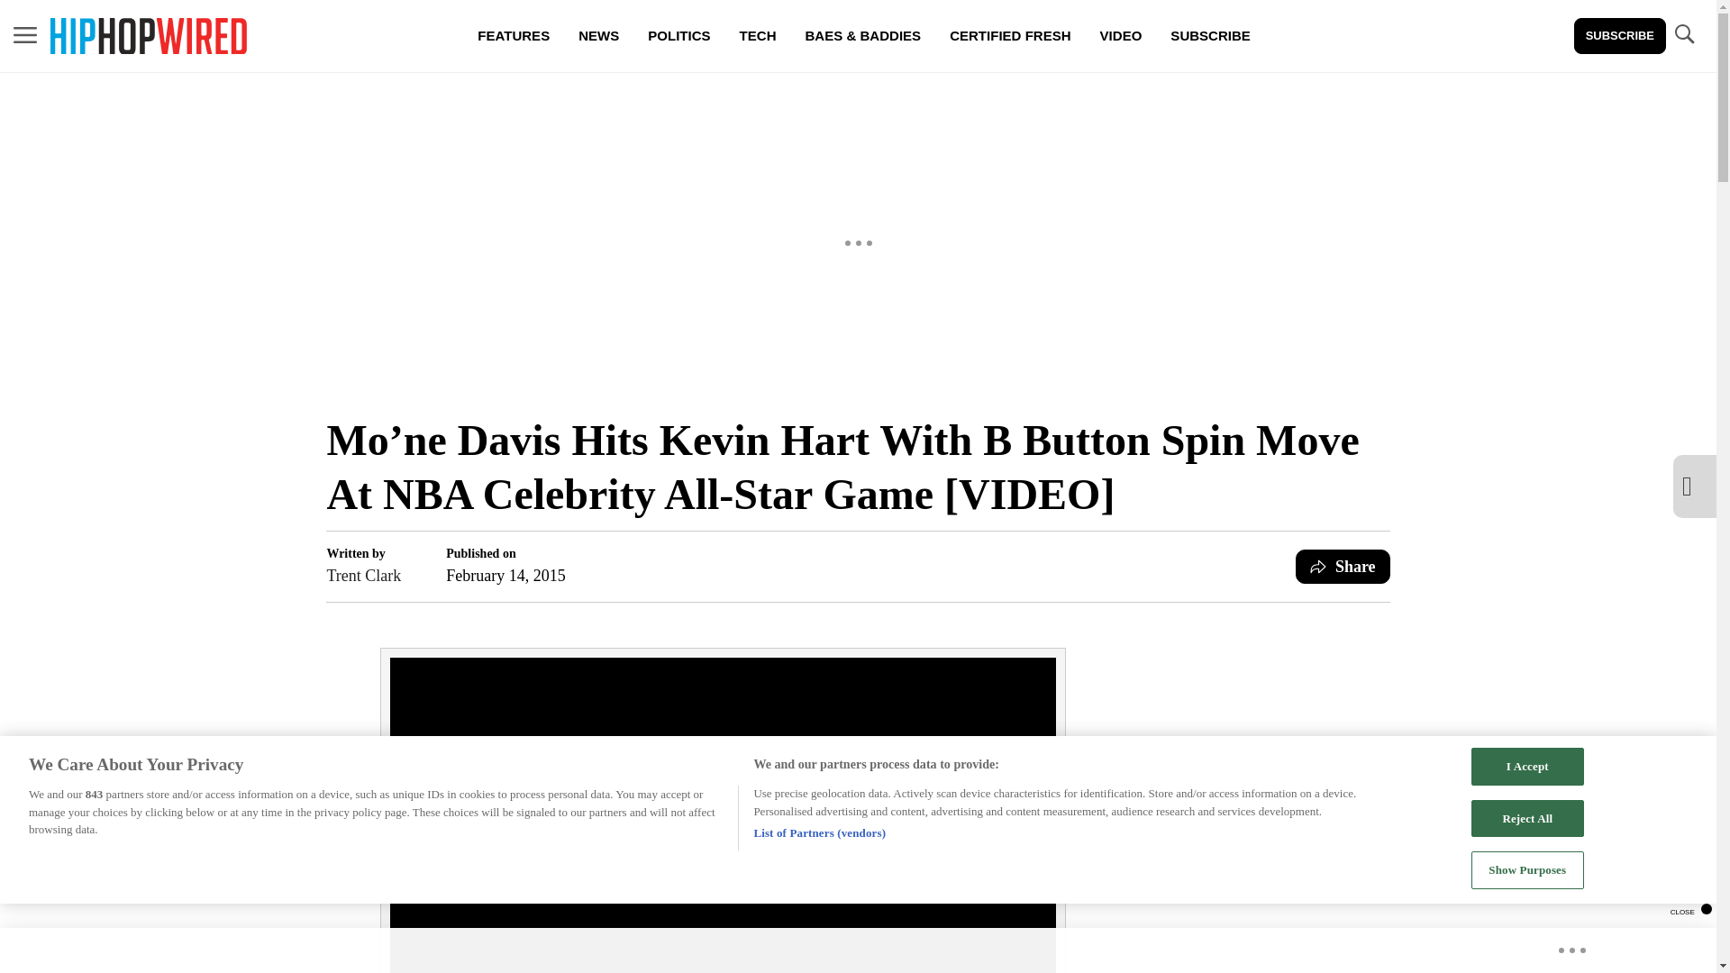  What do you see at coordinates (514, 36) in the screenshot?
I see `FEATURES` at bounding box center [514, 36].